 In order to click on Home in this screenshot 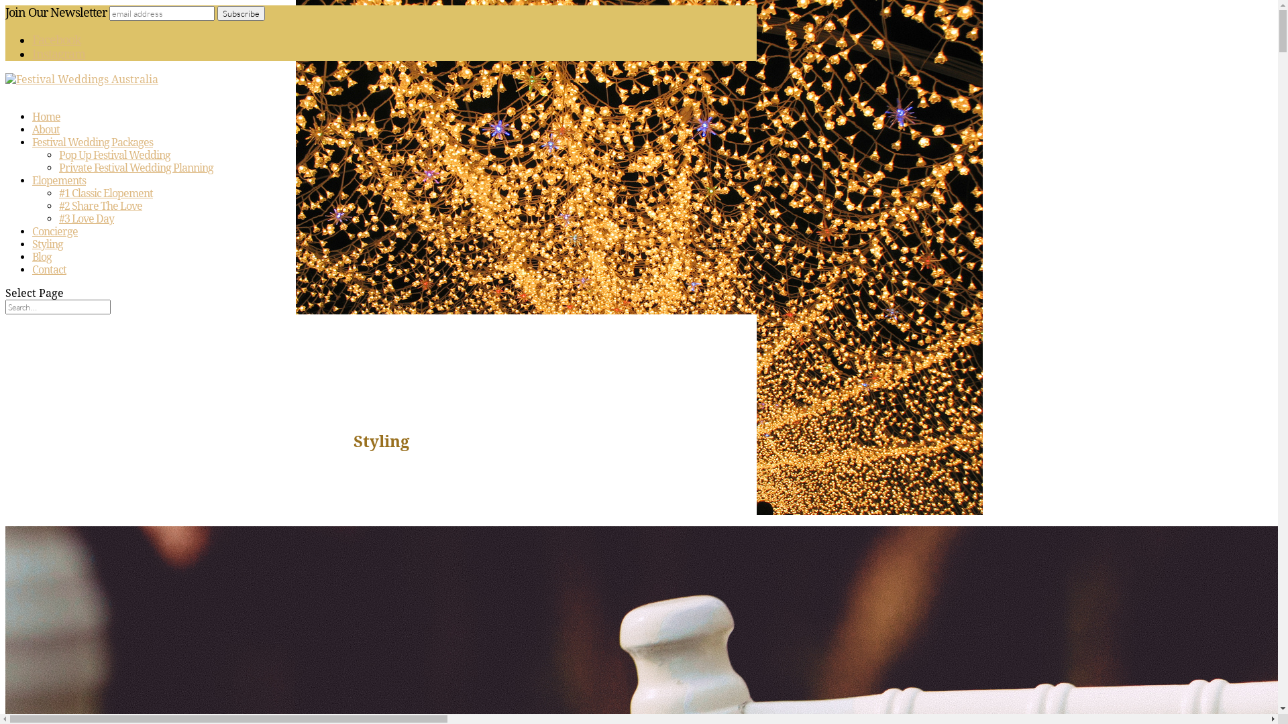, I will do `click(46, 124)`.